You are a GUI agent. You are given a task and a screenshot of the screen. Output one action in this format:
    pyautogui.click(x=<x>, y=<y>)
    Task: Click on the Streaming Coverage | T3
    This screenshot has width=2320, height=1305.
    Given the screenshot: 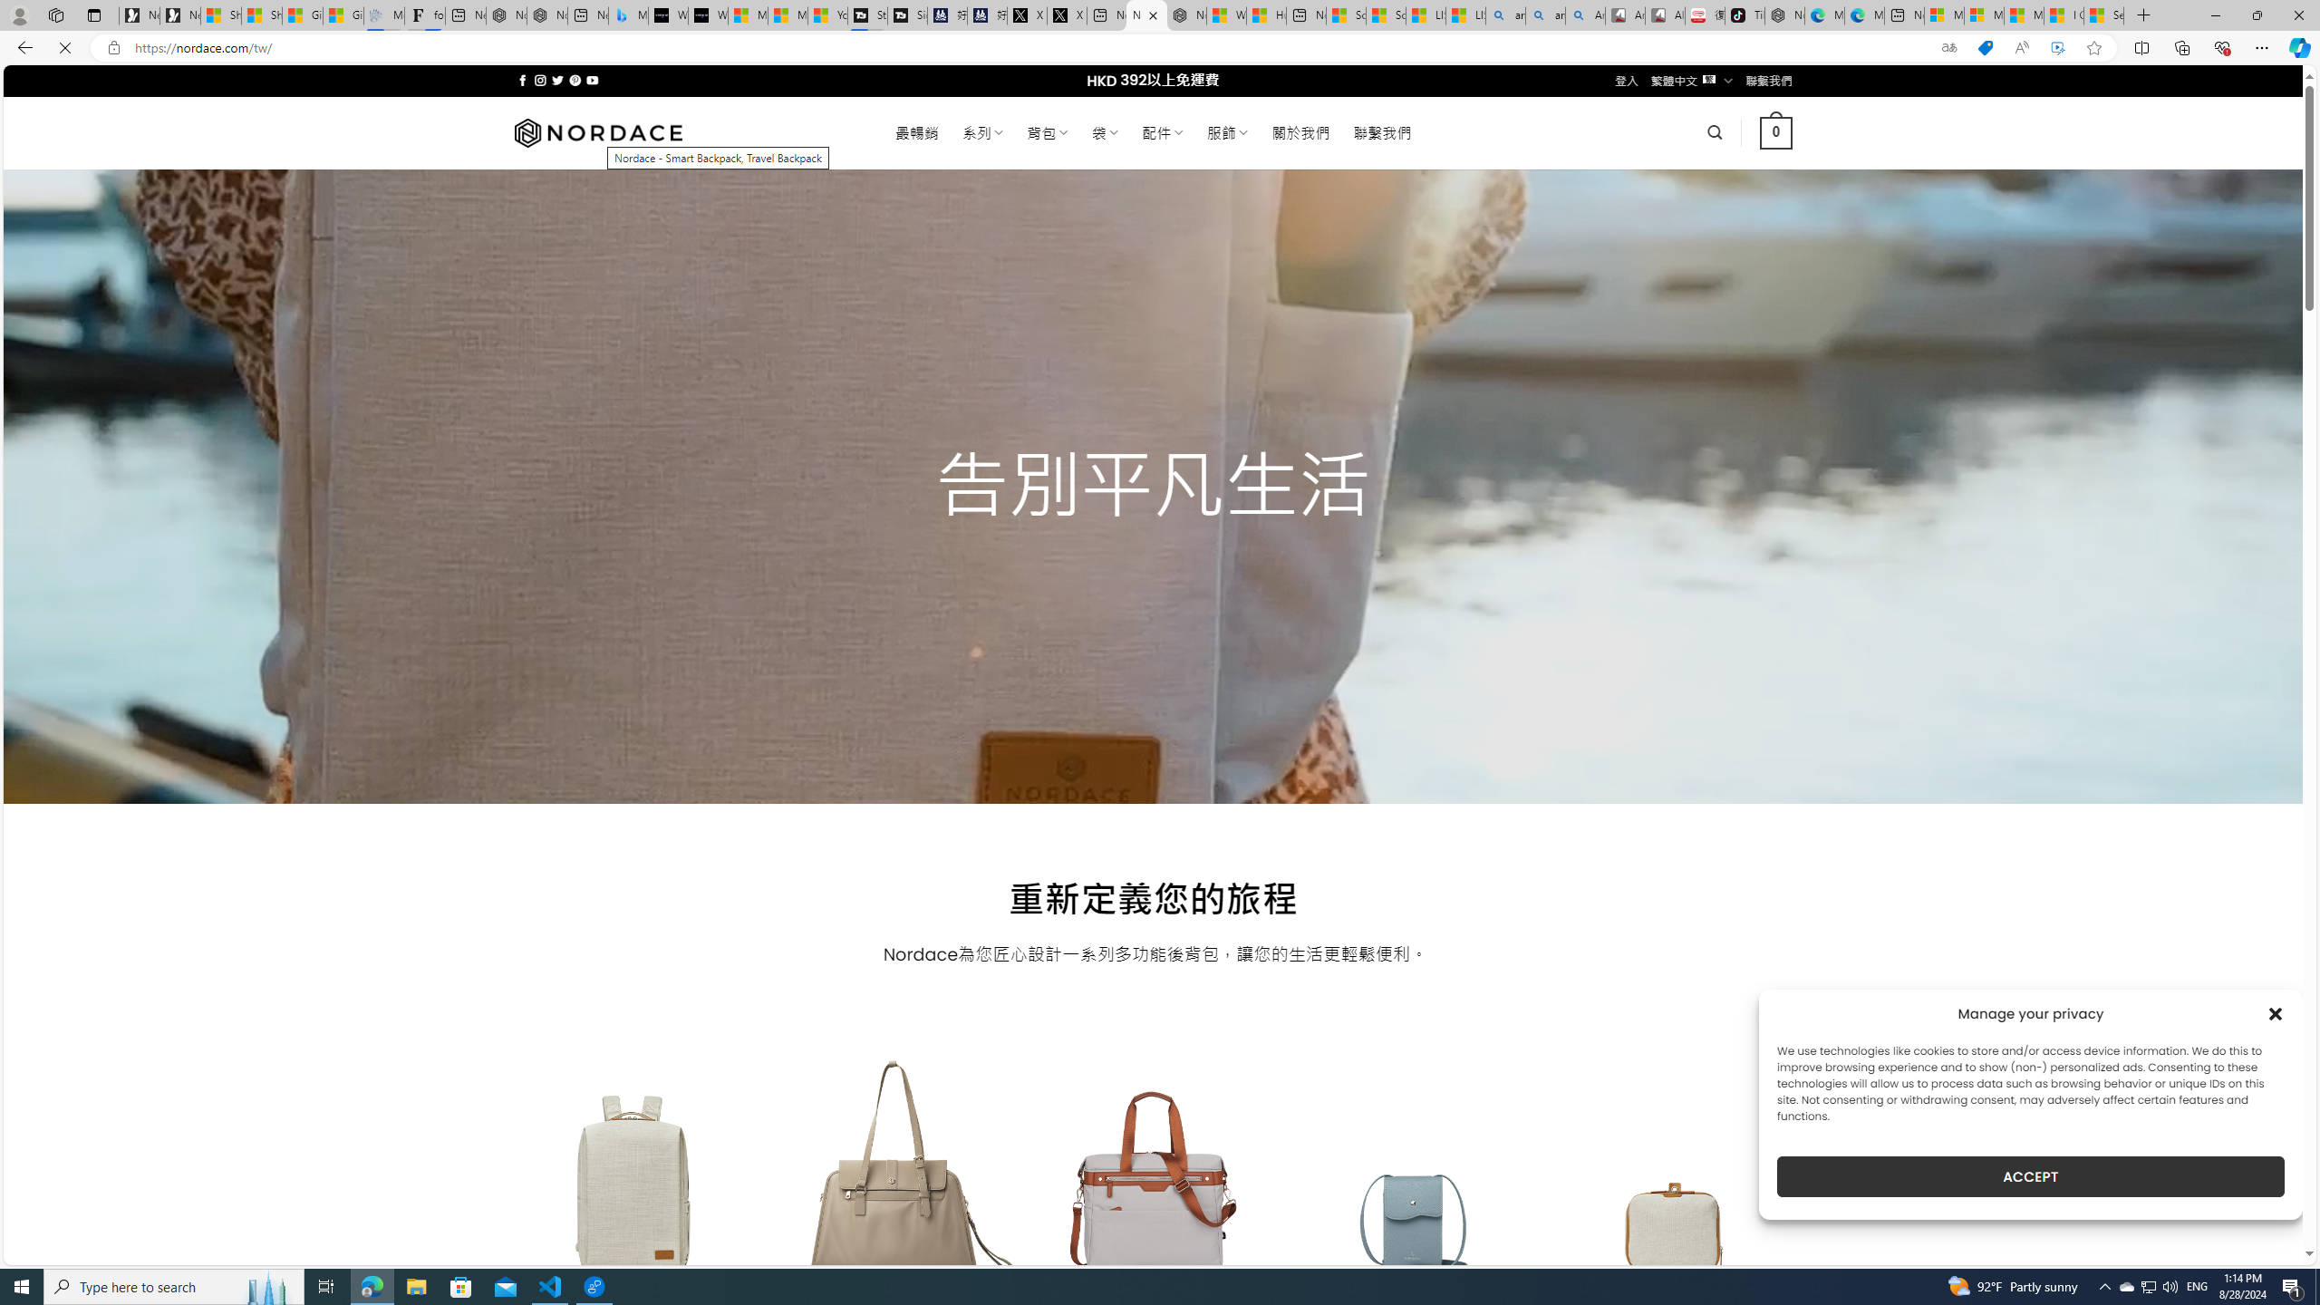 What is the action you would take?
    pyautogui.click(x=867, y=15)
    